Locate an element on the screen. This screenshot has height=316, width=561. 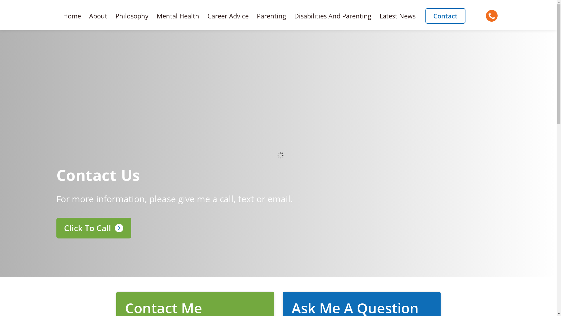
About is located at coordinates (98, 16).